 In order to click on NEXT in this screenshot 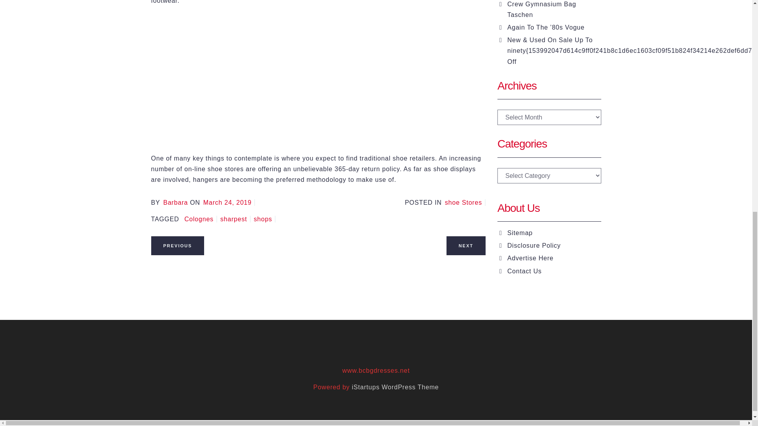, I will do `click(466, 245)`.